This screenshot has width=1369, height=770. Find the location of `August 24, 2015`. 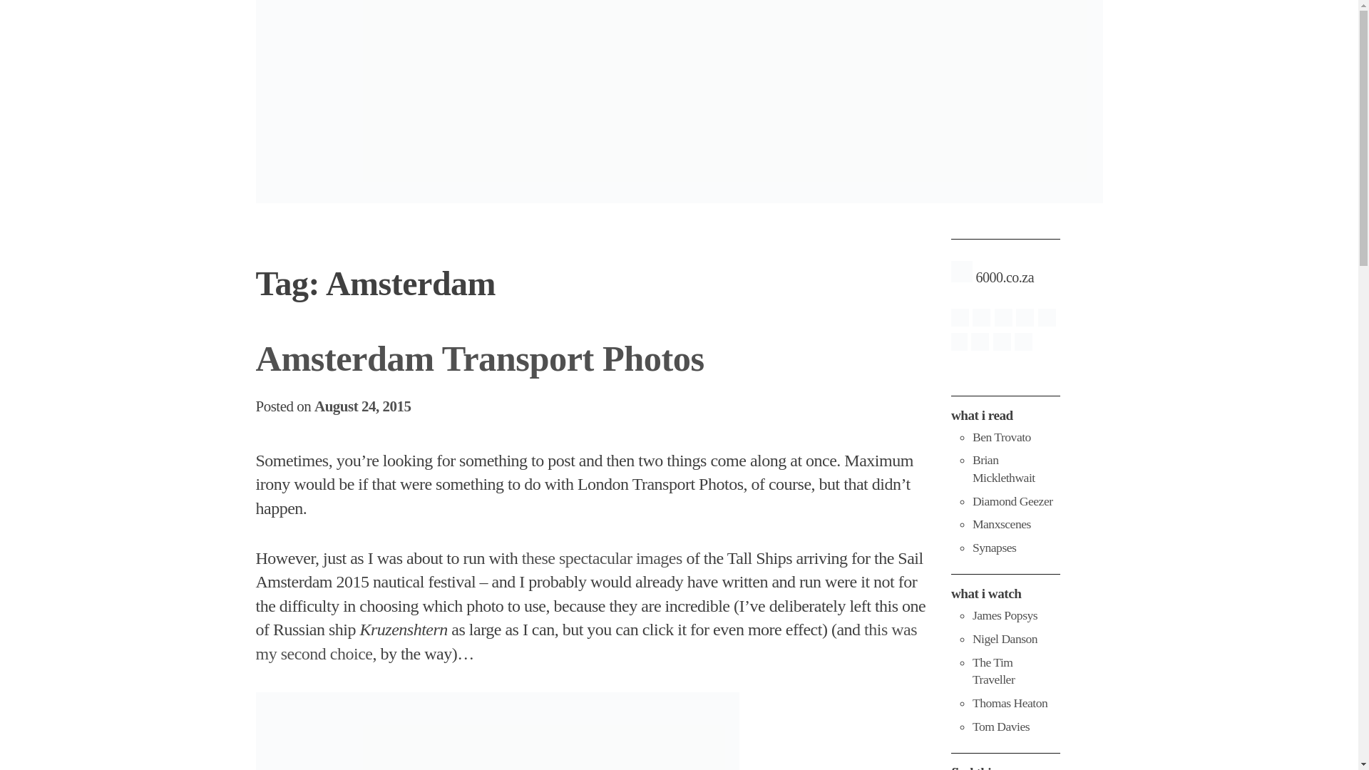

August 24, 2015 is located at coordinates (362, 406).